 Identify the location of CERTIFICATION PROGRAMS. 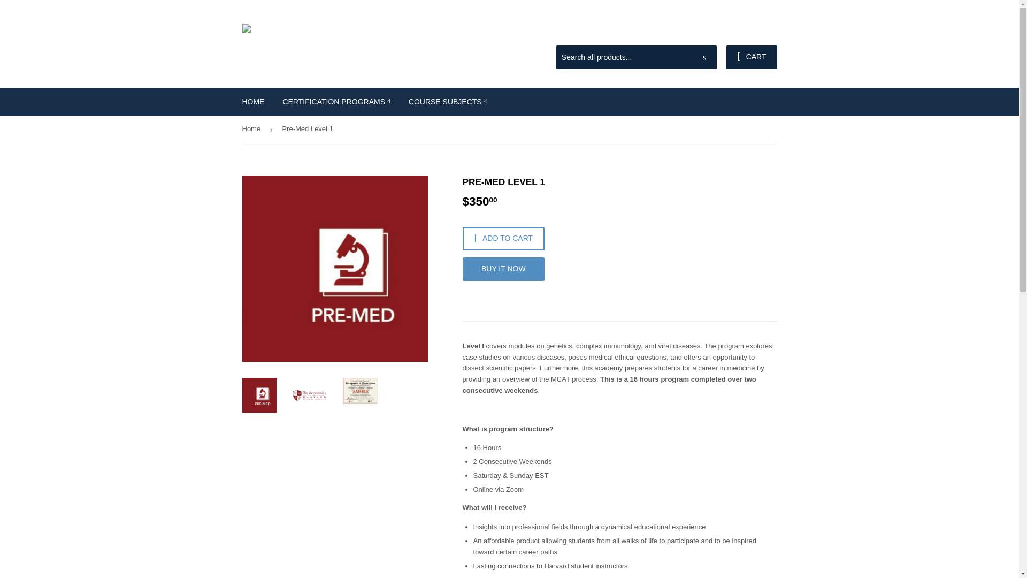
(336, 102).